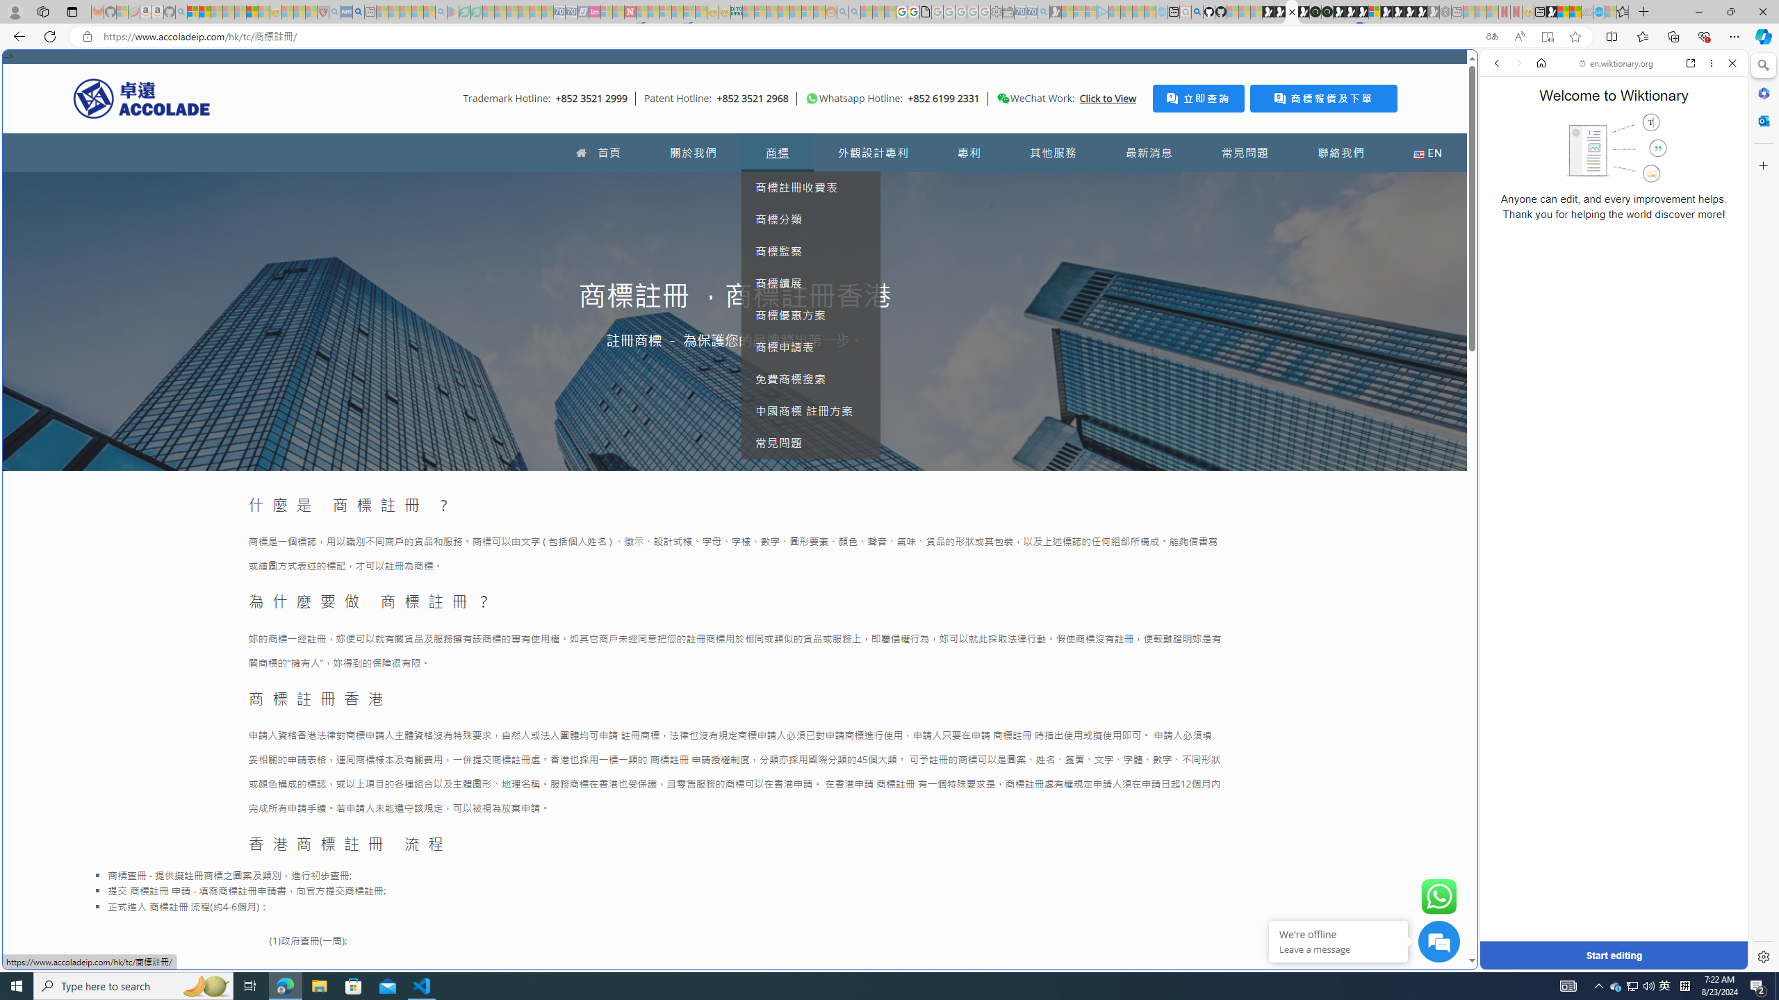 This screenshot has height=1000, width=1779. Describe the element at coordinates (1691, 62) in the screenshot. I see `Open link in new tab` at that location.